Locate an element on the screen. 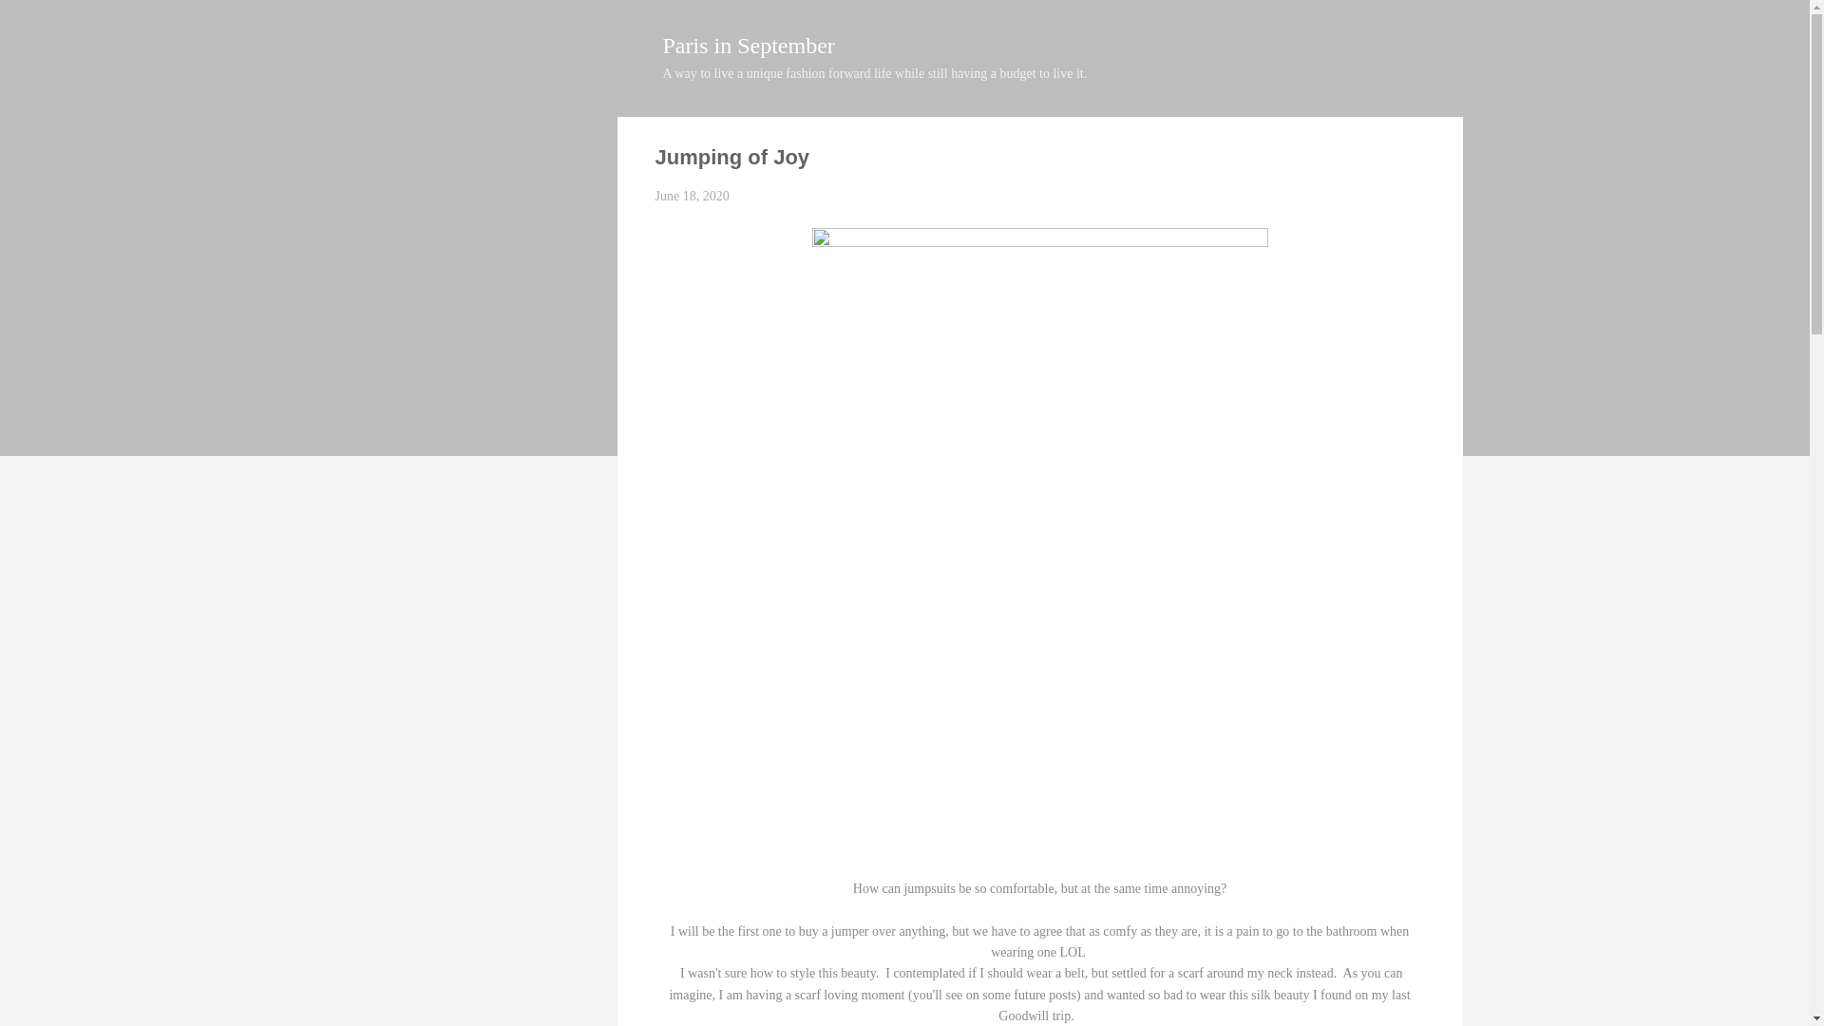 The image size is (1824, 1026). Paris in September is located at coordinates (749, 45).